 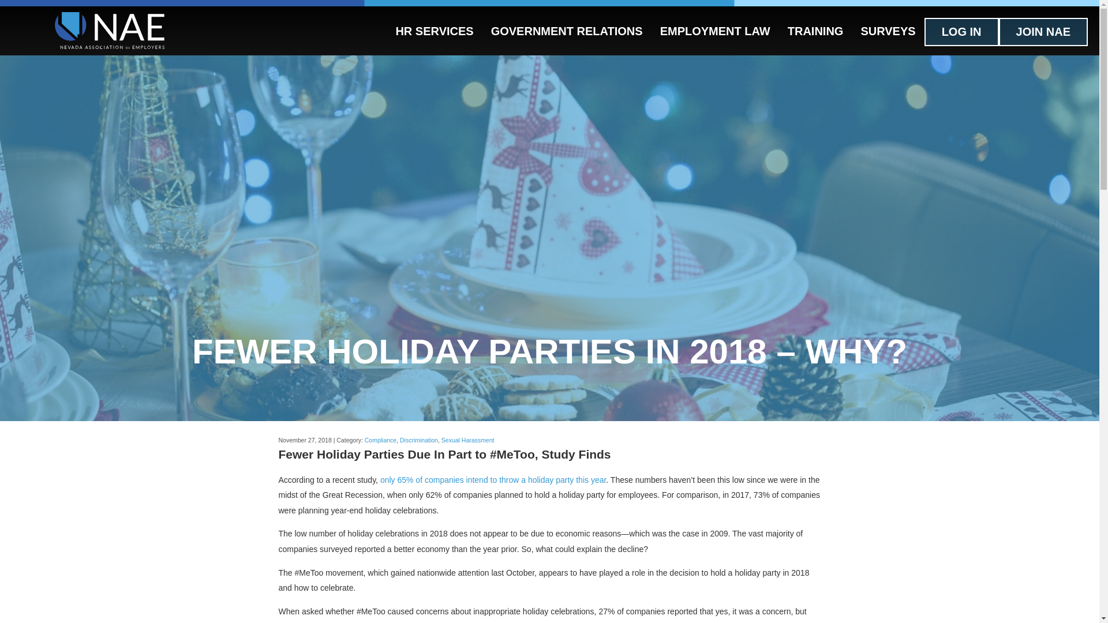 What do you see at coordinates (109, 32) in the screenshot?
I see `NAE` at bounding box center [109, 32].